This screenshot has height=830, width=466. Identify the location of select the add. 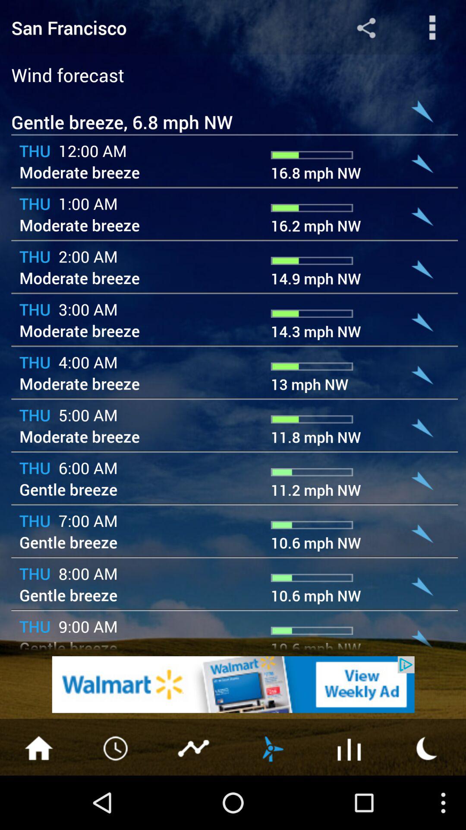
(233, 685).